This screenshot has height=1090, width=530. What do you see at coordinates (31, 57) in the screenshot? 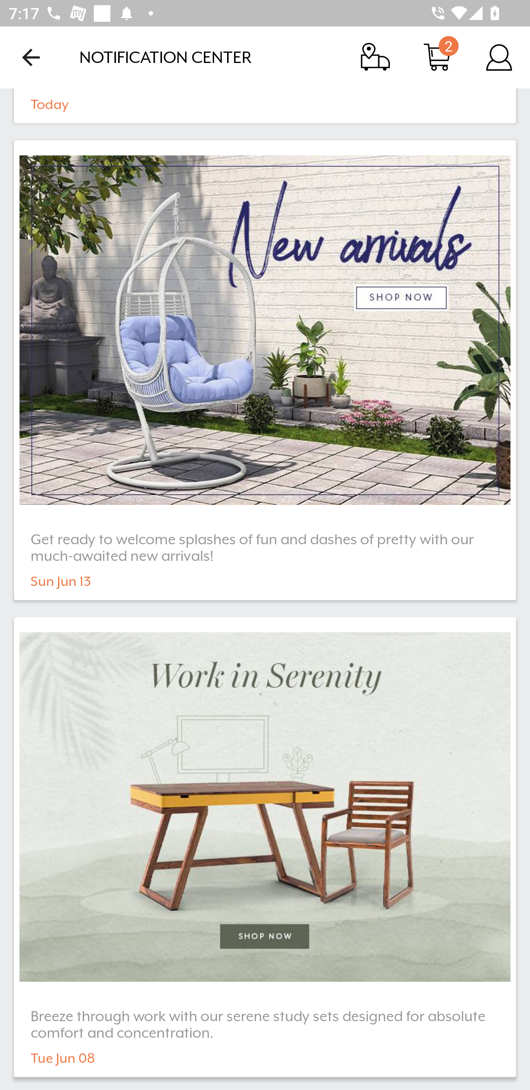
I see `Navigate up` at bounding box center [31, 57].